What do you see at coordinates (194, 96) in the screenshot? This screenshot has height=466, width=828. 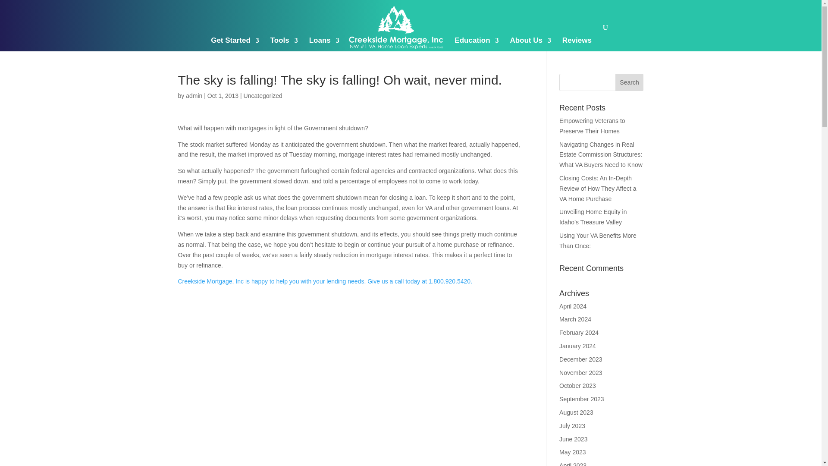 I see `Posts by admin` at bounding box center [194, 96].